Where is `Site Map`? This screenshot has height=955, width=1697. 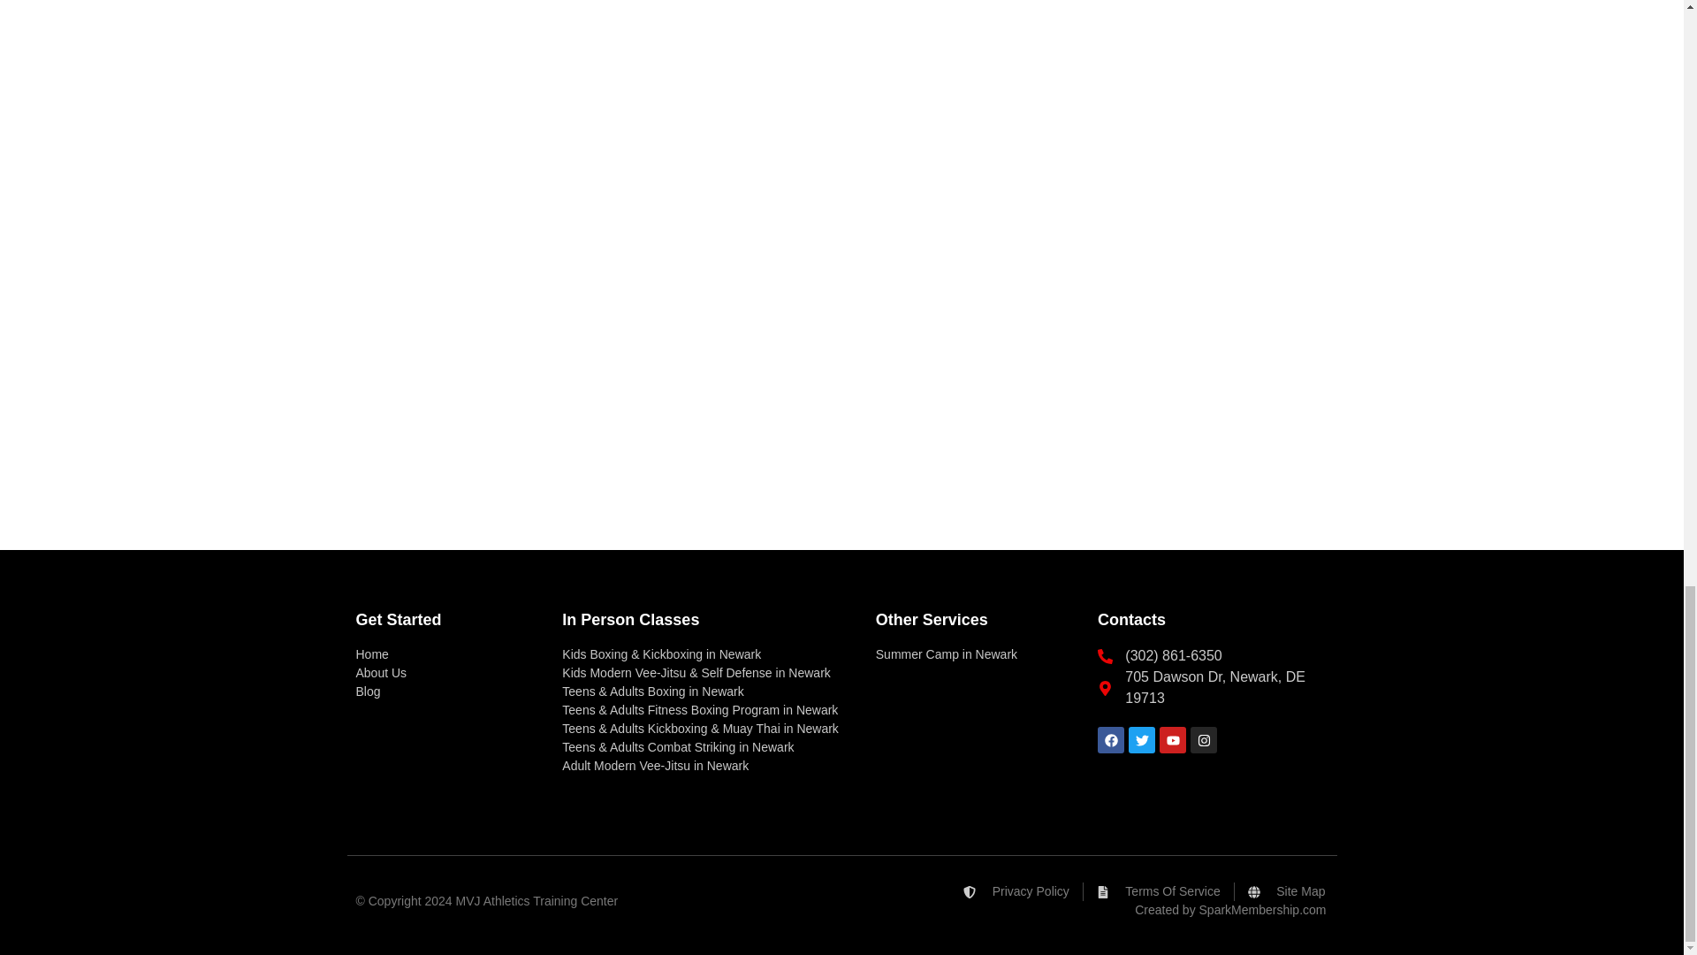
Site Map is located at coordinates (1286, 891).